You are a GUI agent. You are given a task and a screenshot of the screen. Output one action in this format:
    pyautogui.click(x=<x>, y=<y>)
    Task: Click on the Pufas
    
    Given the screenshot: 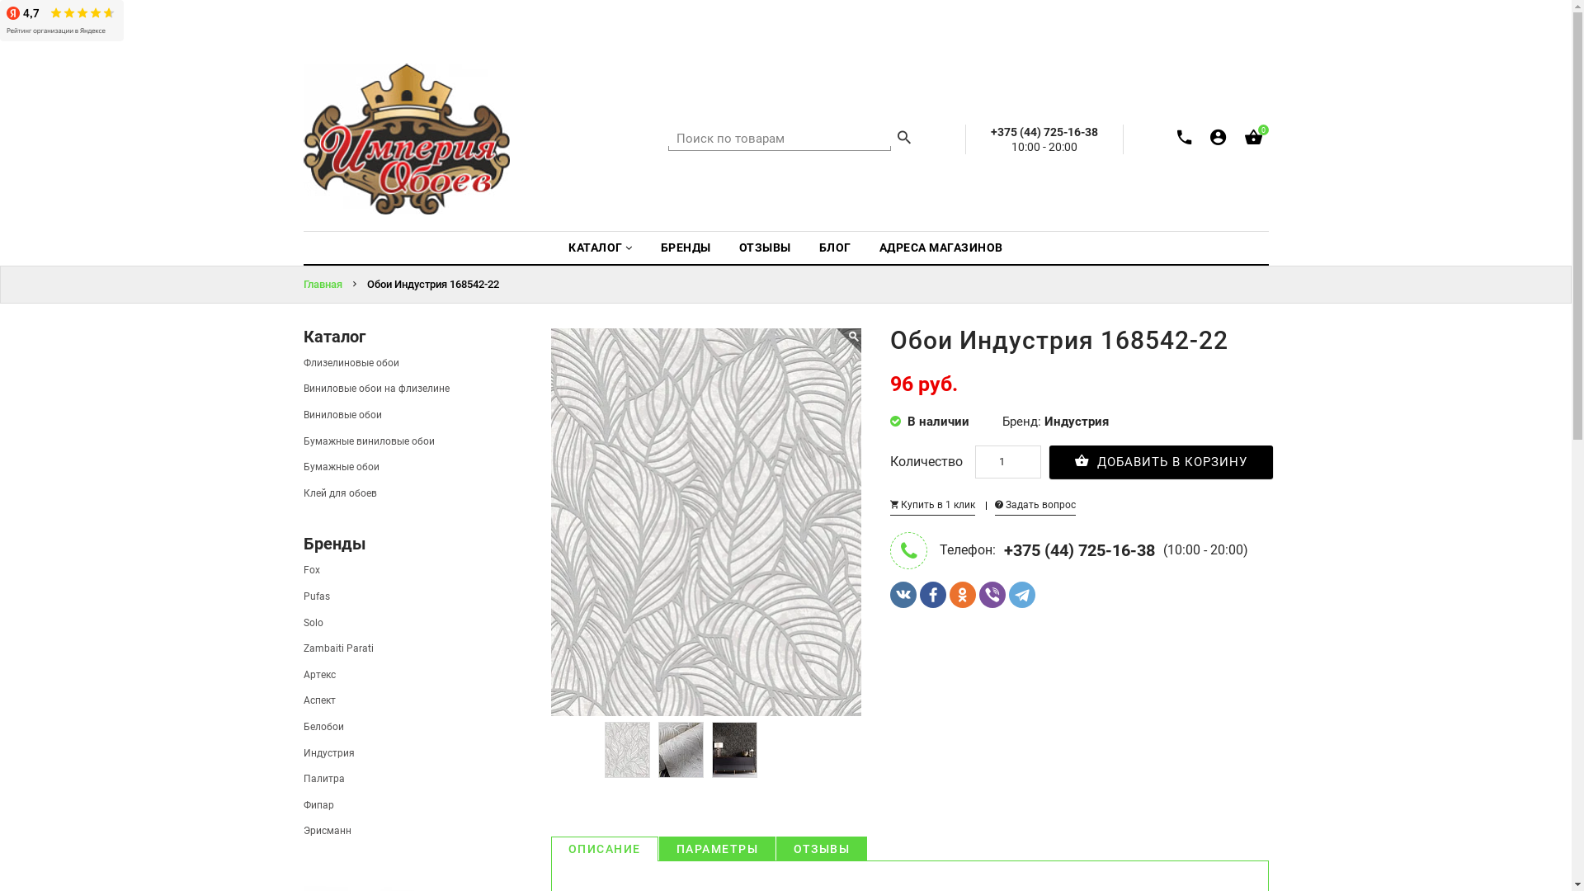 What is the action you would take?
    pyautogui.click(x=317, y=596)
    